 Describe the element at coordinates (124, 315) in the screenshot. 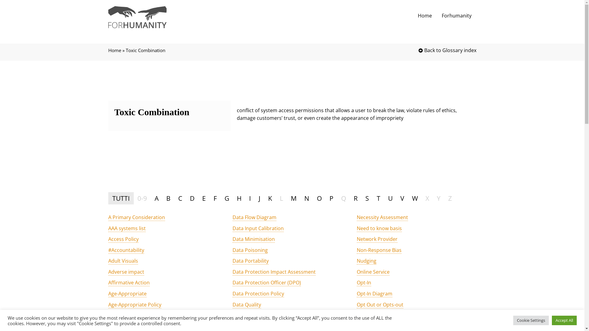

I see `Algorithm List` at that location.